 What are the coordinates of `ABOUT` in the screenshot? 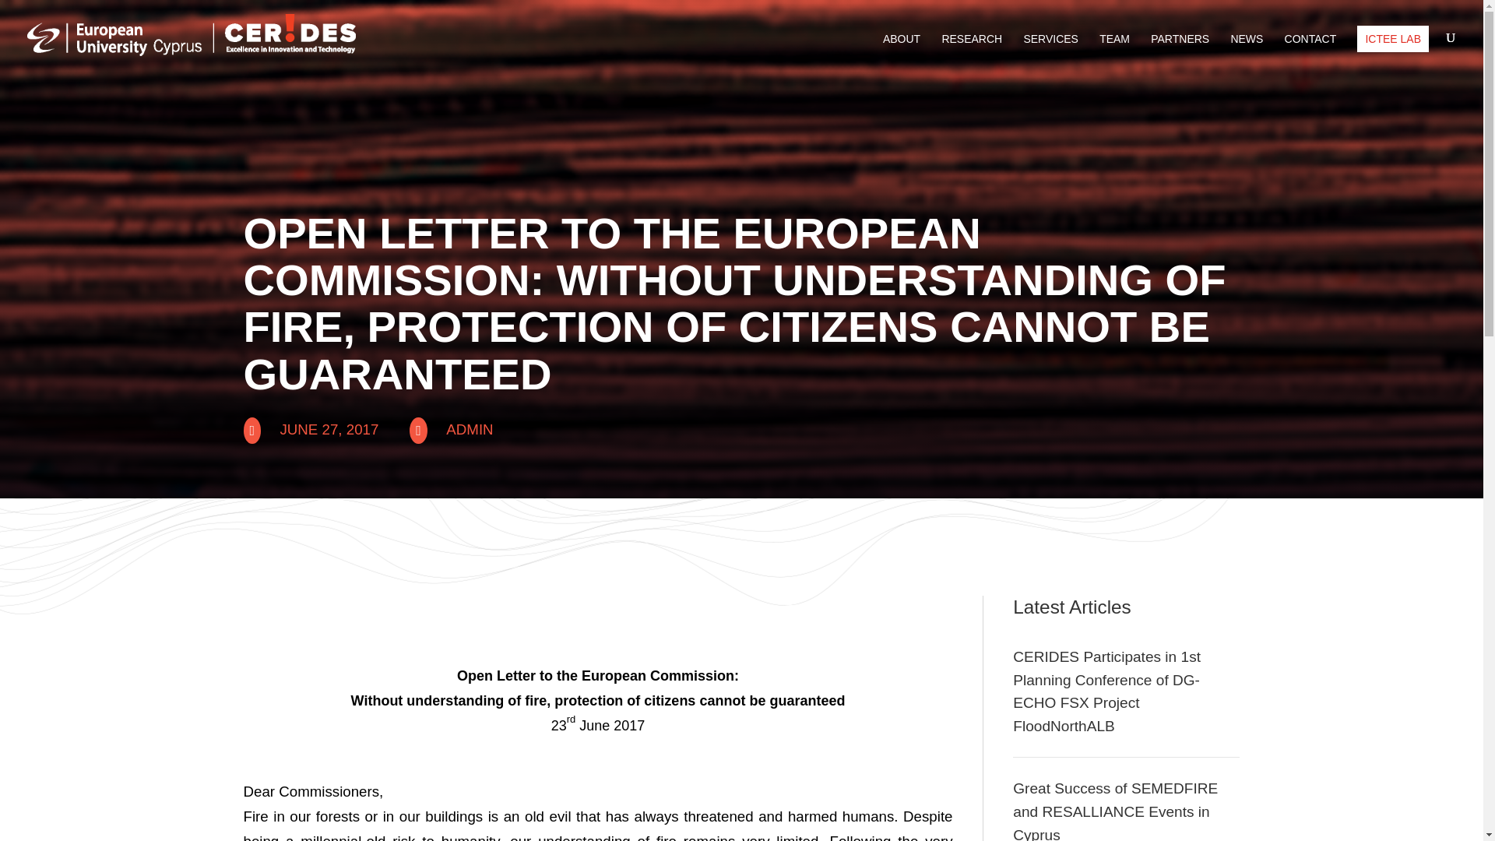 It's located at (902, 51).